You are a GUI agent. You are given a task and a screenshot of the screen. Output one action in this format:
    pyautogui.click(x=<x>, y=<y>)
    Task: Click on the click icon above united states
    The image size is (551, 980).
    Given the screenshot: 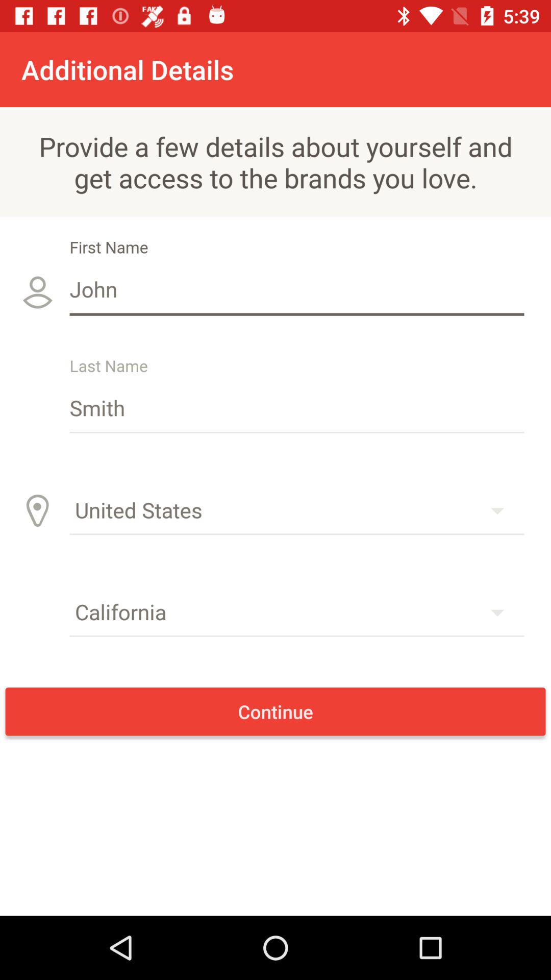 What is the action you would take?
    pyautogui.click(x=297, y=407)
    